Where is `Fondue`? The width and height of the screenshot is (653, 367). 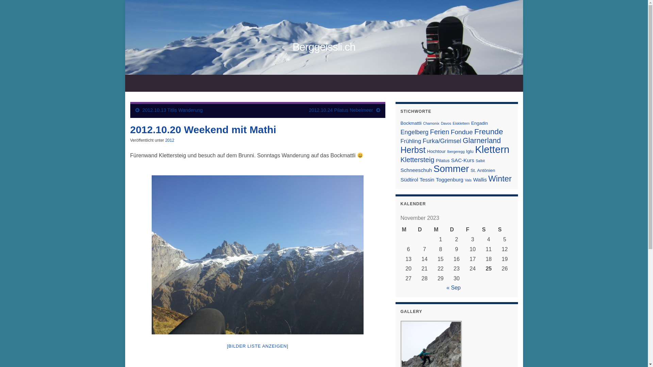 Fondue is located at coordinates (462, 132).